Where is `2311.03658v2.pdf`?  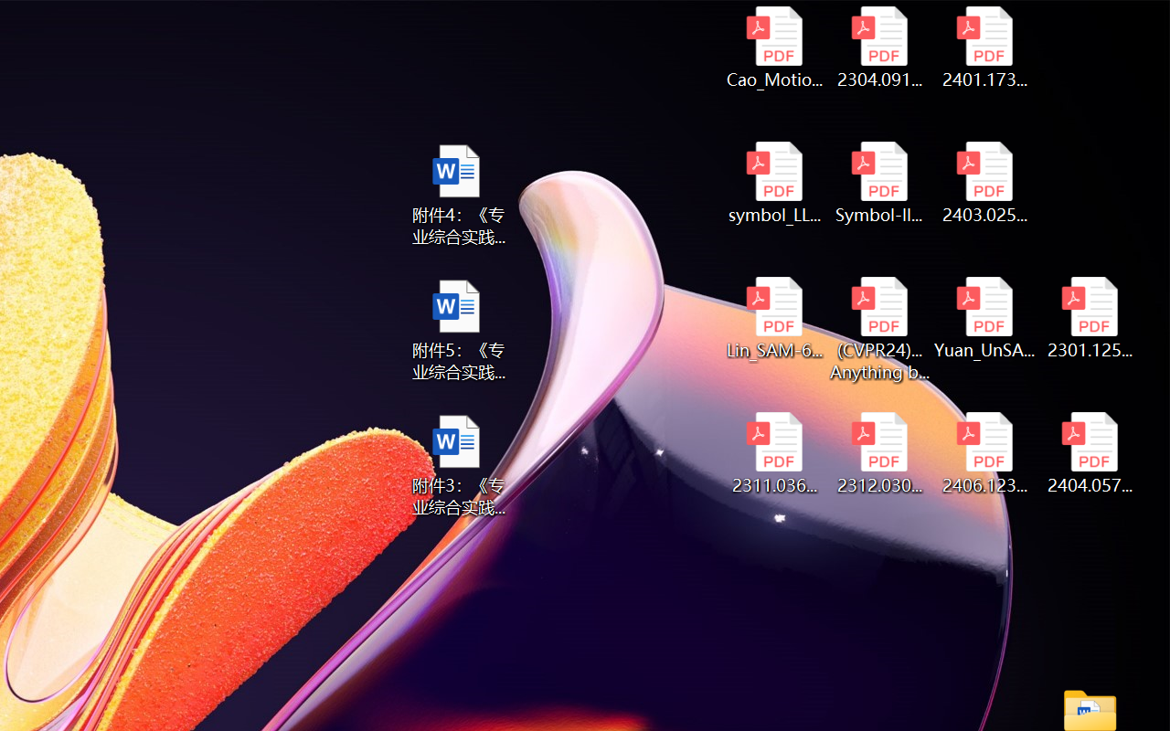
2311.03658v2.pdf is located at coordinates (773, 453).